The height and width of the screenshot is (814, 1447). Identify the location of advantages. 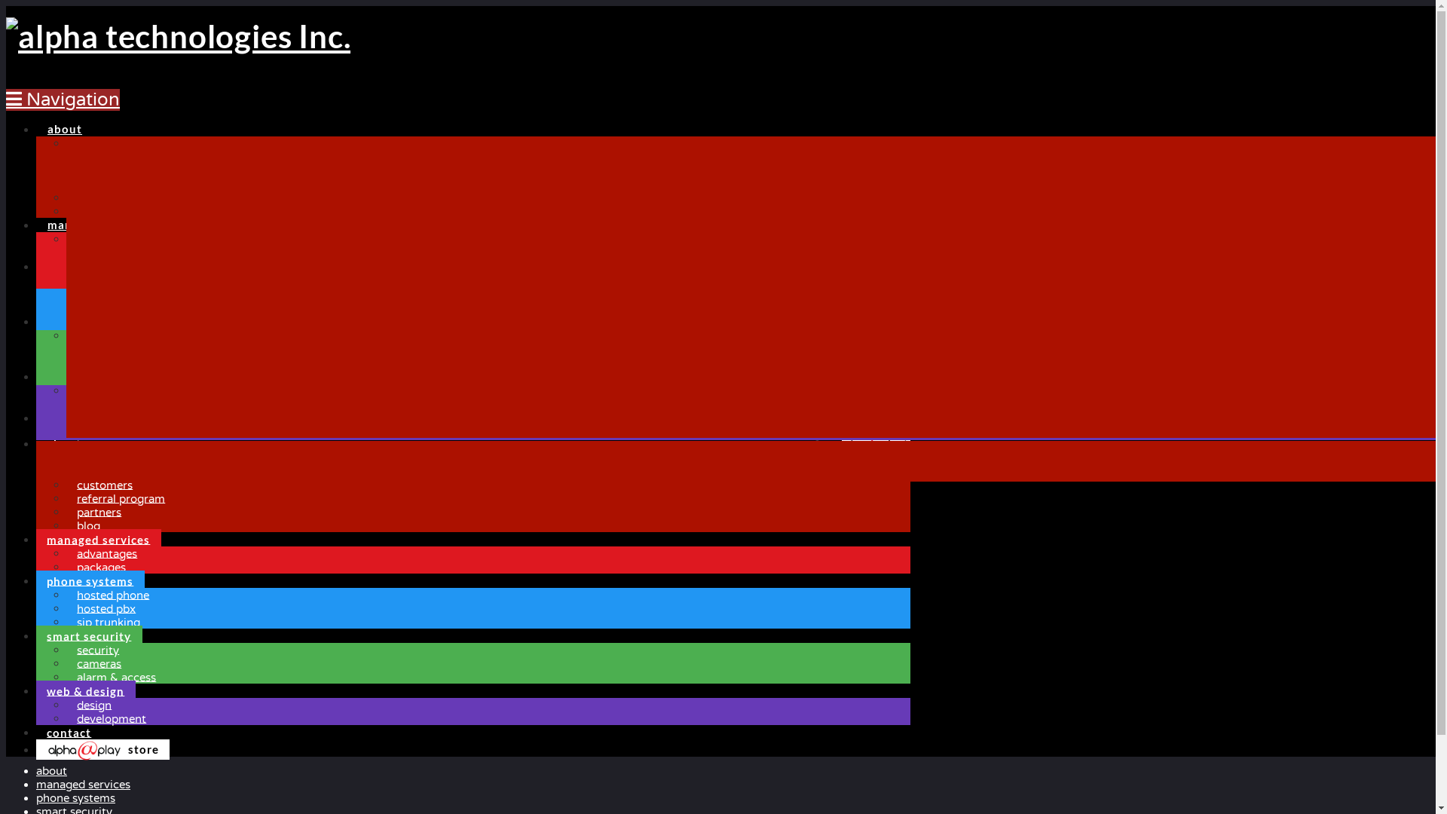
(96, 239).